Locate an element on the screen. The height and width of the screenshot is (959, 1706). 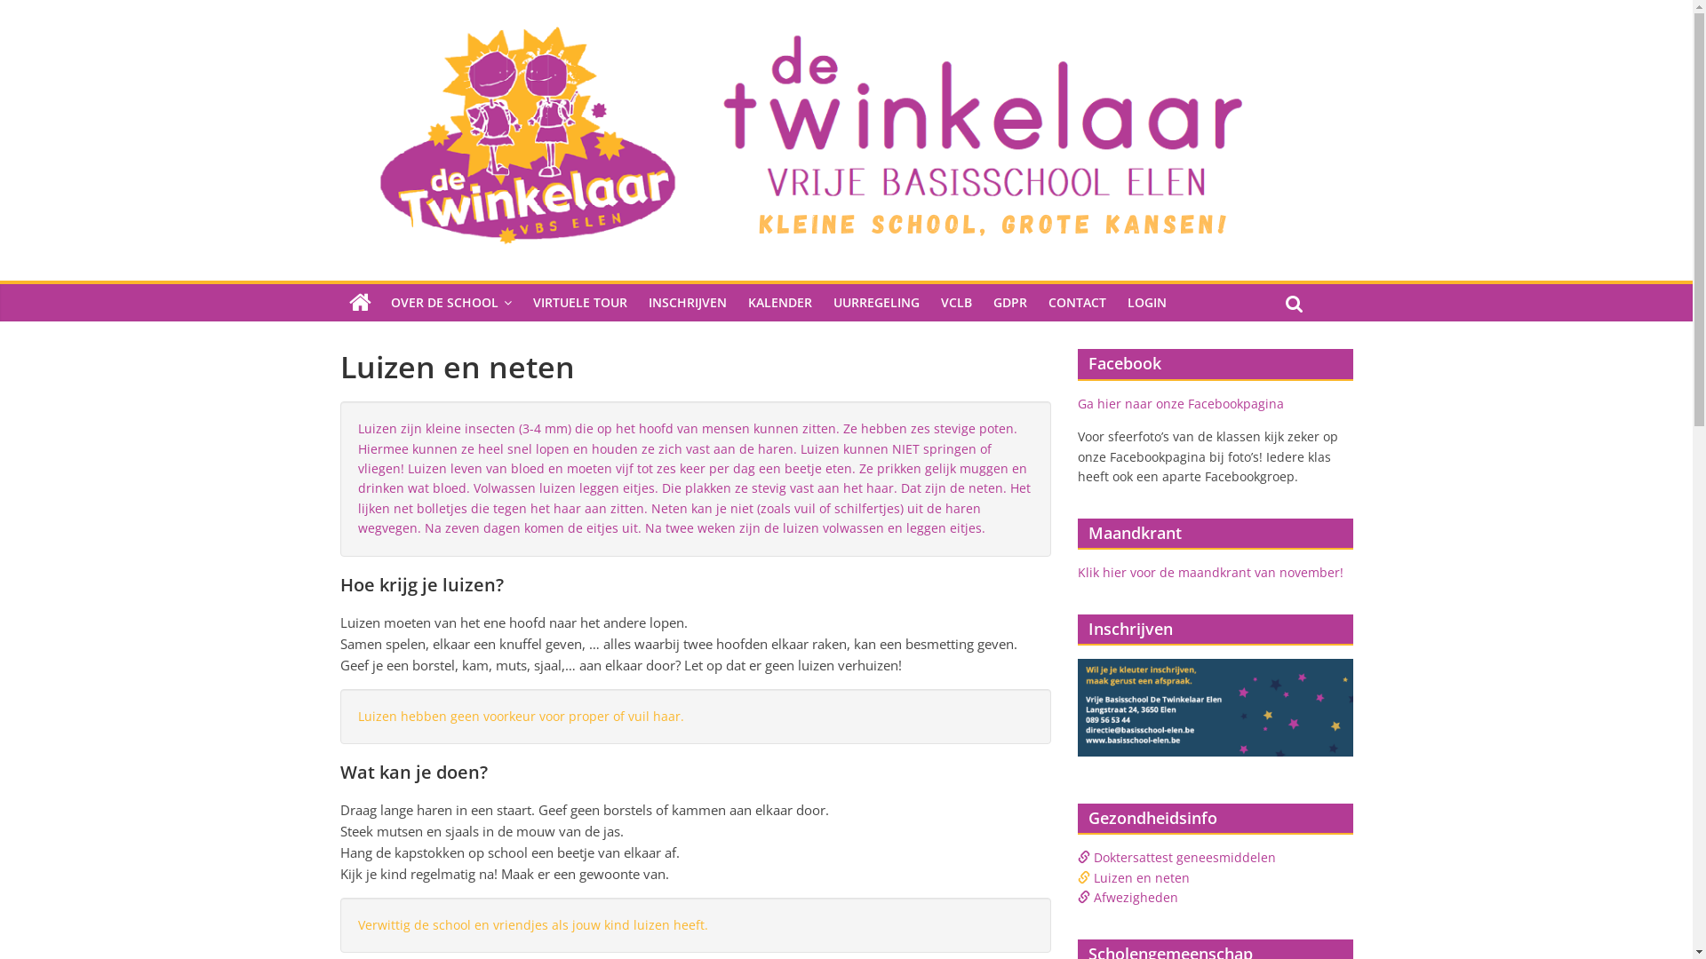
GDPR is located at coordinates (1010, 303).